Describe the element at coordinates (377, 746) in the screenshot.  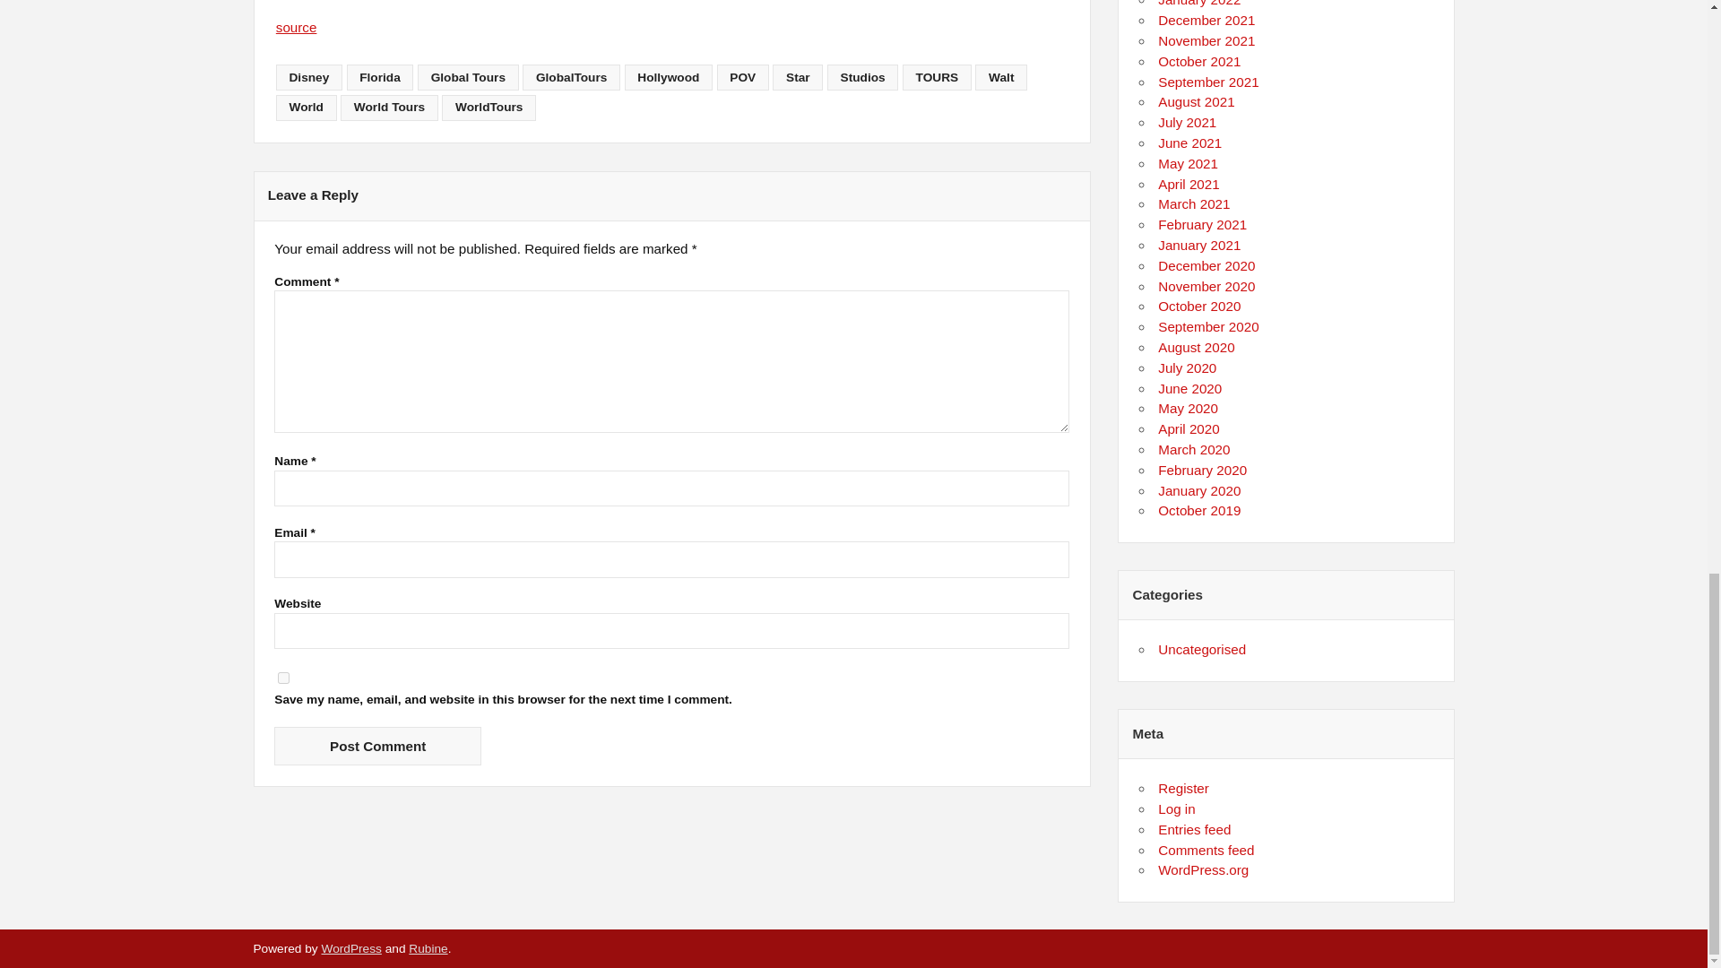
I see `Post Comment` at that location.